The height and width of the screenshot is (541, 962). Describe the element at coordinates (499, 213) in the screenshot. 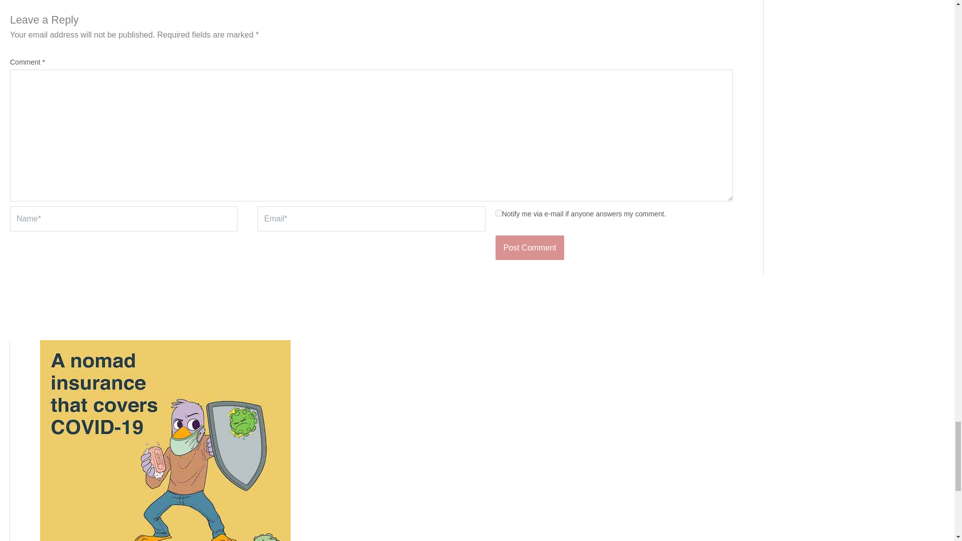

I see `on` at that location.